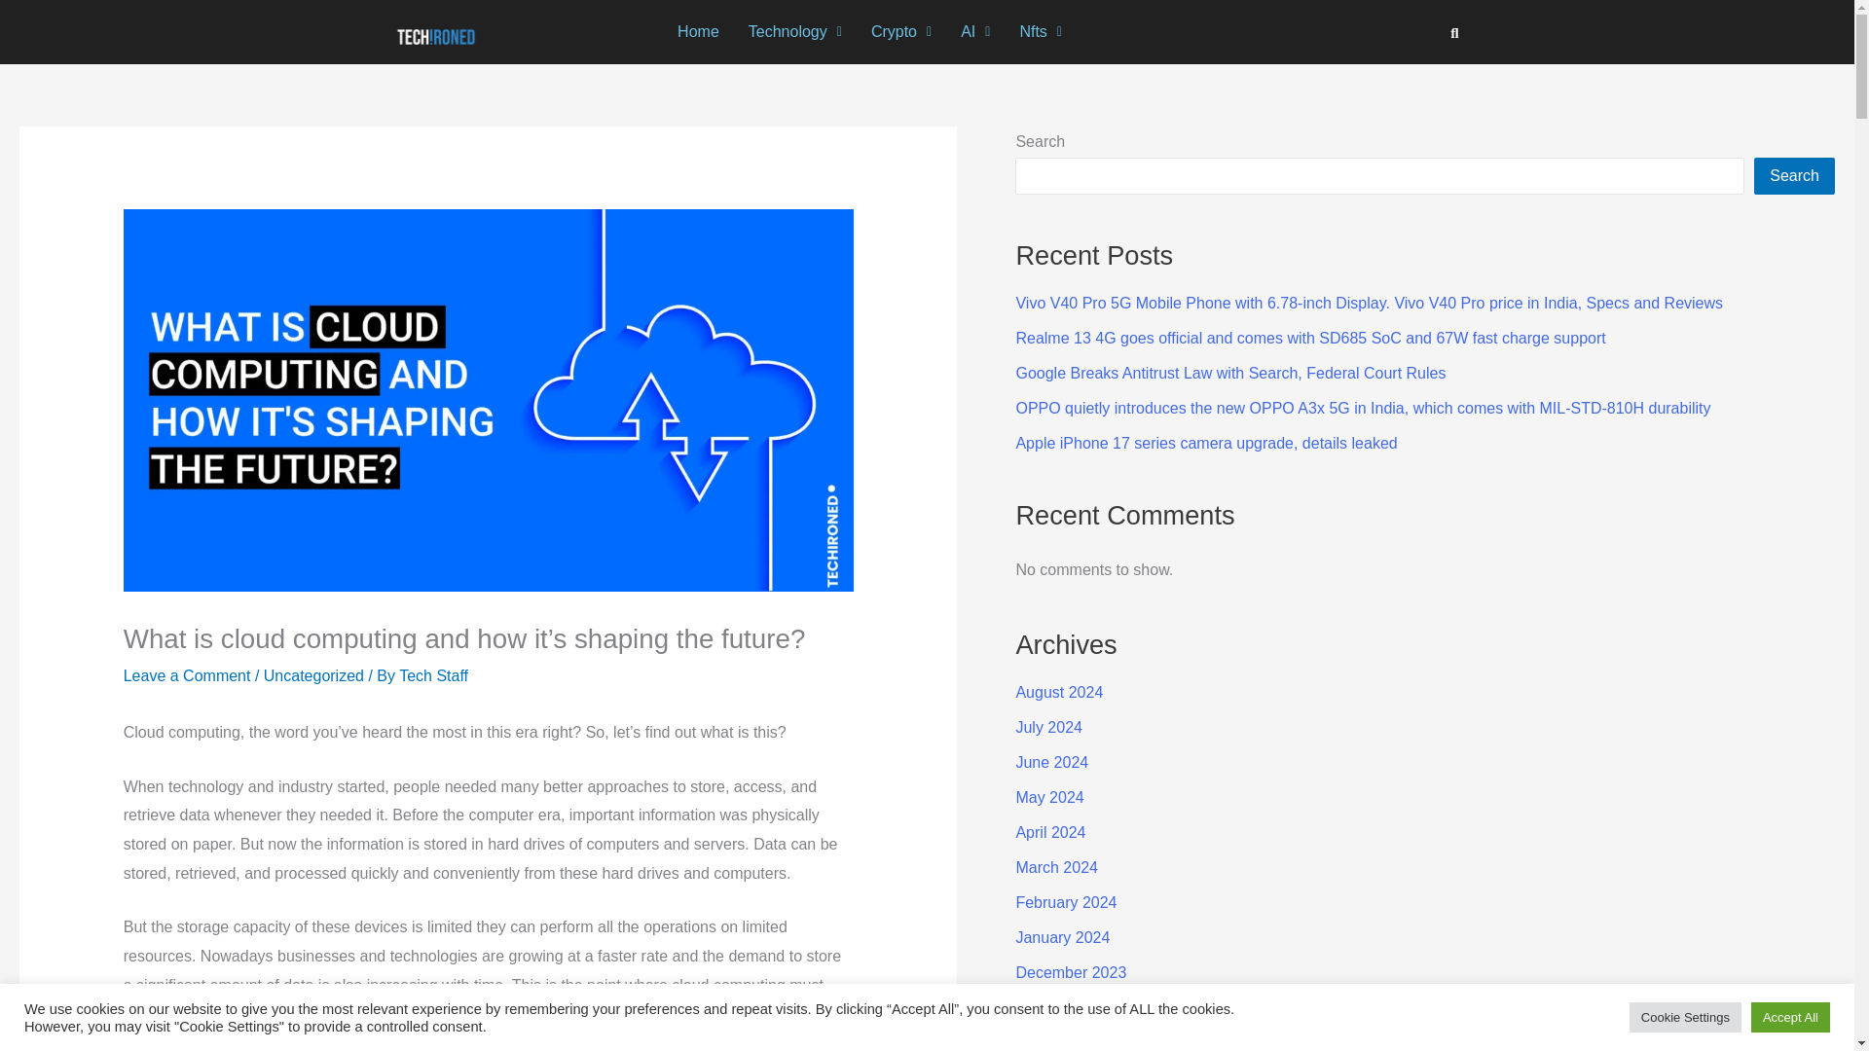  What do you see at coordinates (1040, 31) in the screenshot?
I see `Nfts` at bounding box center [1040, 31].